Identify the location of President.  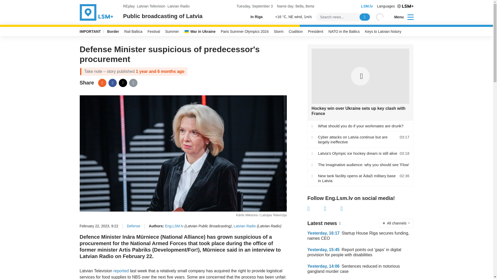
(316, 32).